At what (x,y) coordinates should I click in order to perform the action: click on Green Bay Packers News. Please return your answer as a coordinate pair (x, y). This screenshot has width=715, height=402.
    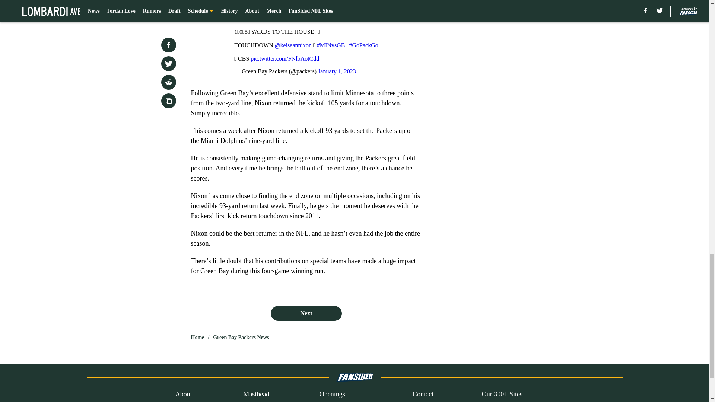
    Looking at the image, I should click on (241, 337).